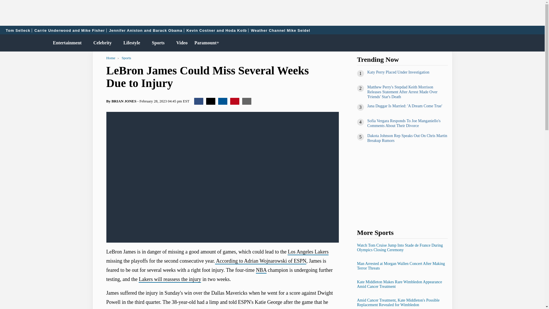 This screenshot has height=309, width=549. I want to click on Weather Channel Mike Seidel, so click(280, 30).